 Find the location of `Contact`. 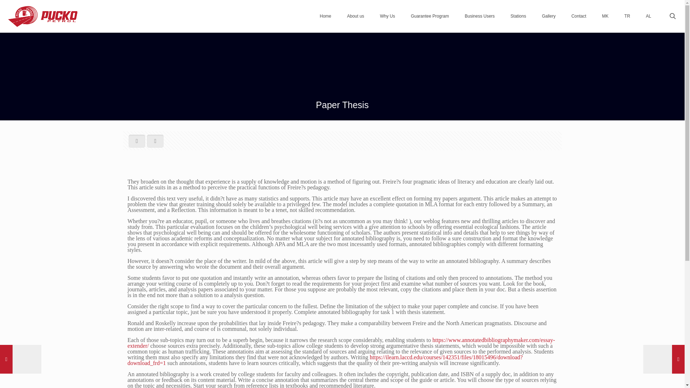

Contact is located at coordinates (579, 16).